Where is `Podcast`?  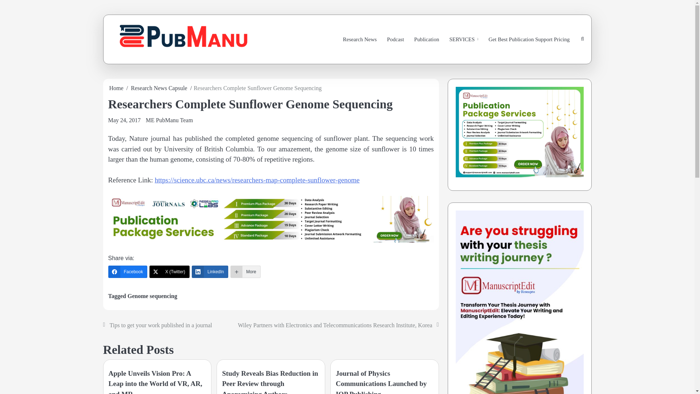
Podcast is located at coordinates (395, 39).